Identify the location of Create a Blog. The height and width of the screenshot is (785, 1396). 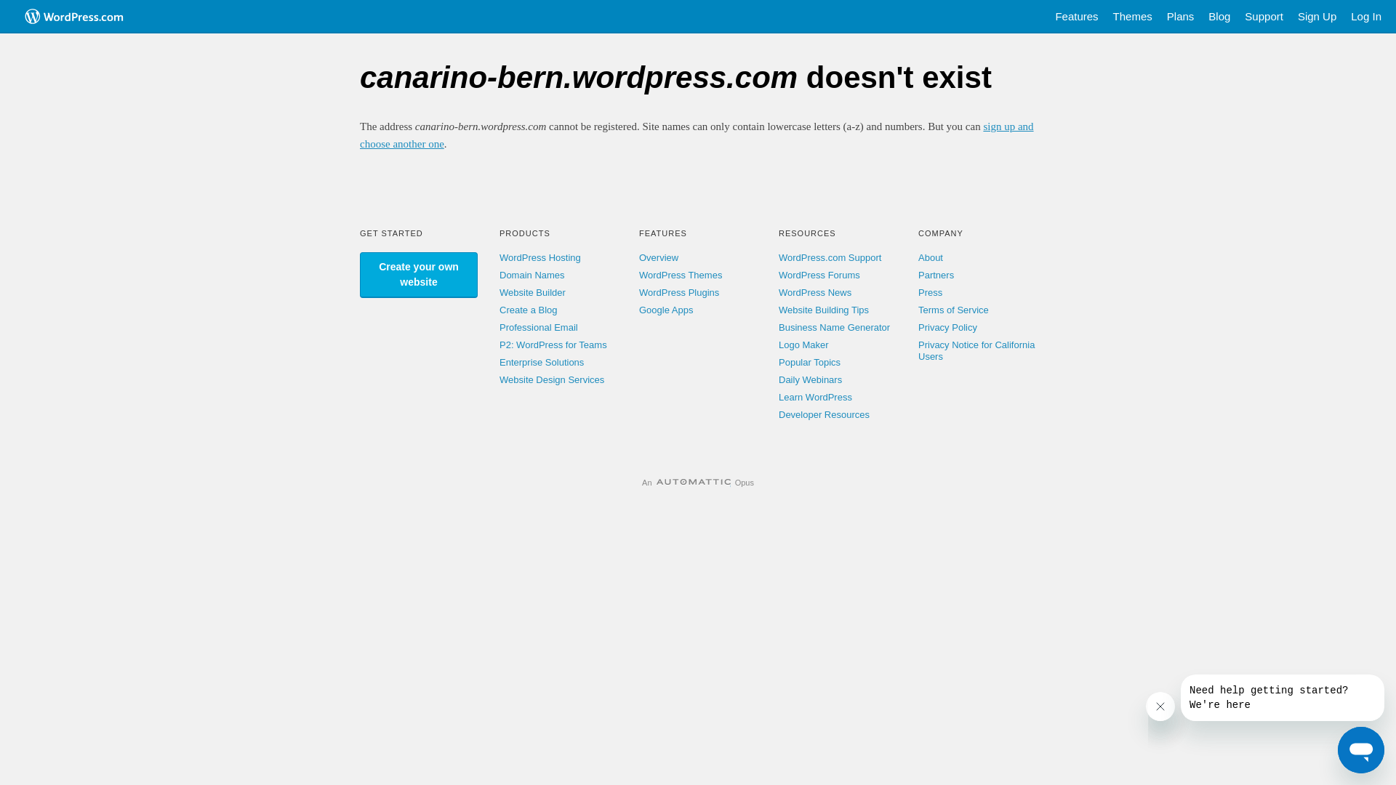
(529, 310).